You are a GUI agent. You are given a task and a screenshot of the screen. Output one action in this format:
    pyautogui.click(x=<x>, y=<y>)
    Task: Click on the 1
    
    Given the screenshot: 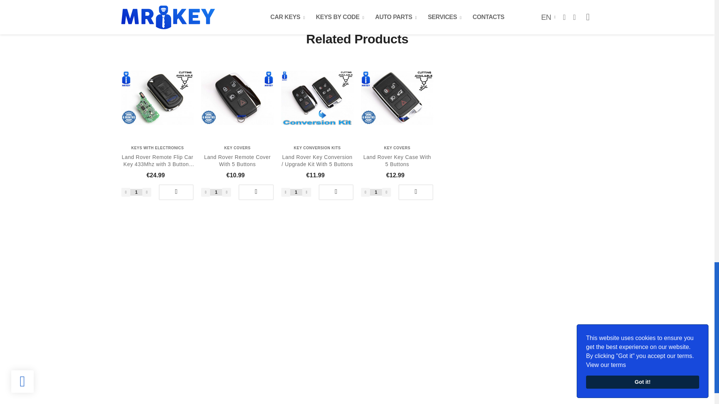 What is the action you would take?
    pyautogui.click(x=136, y=192)
    